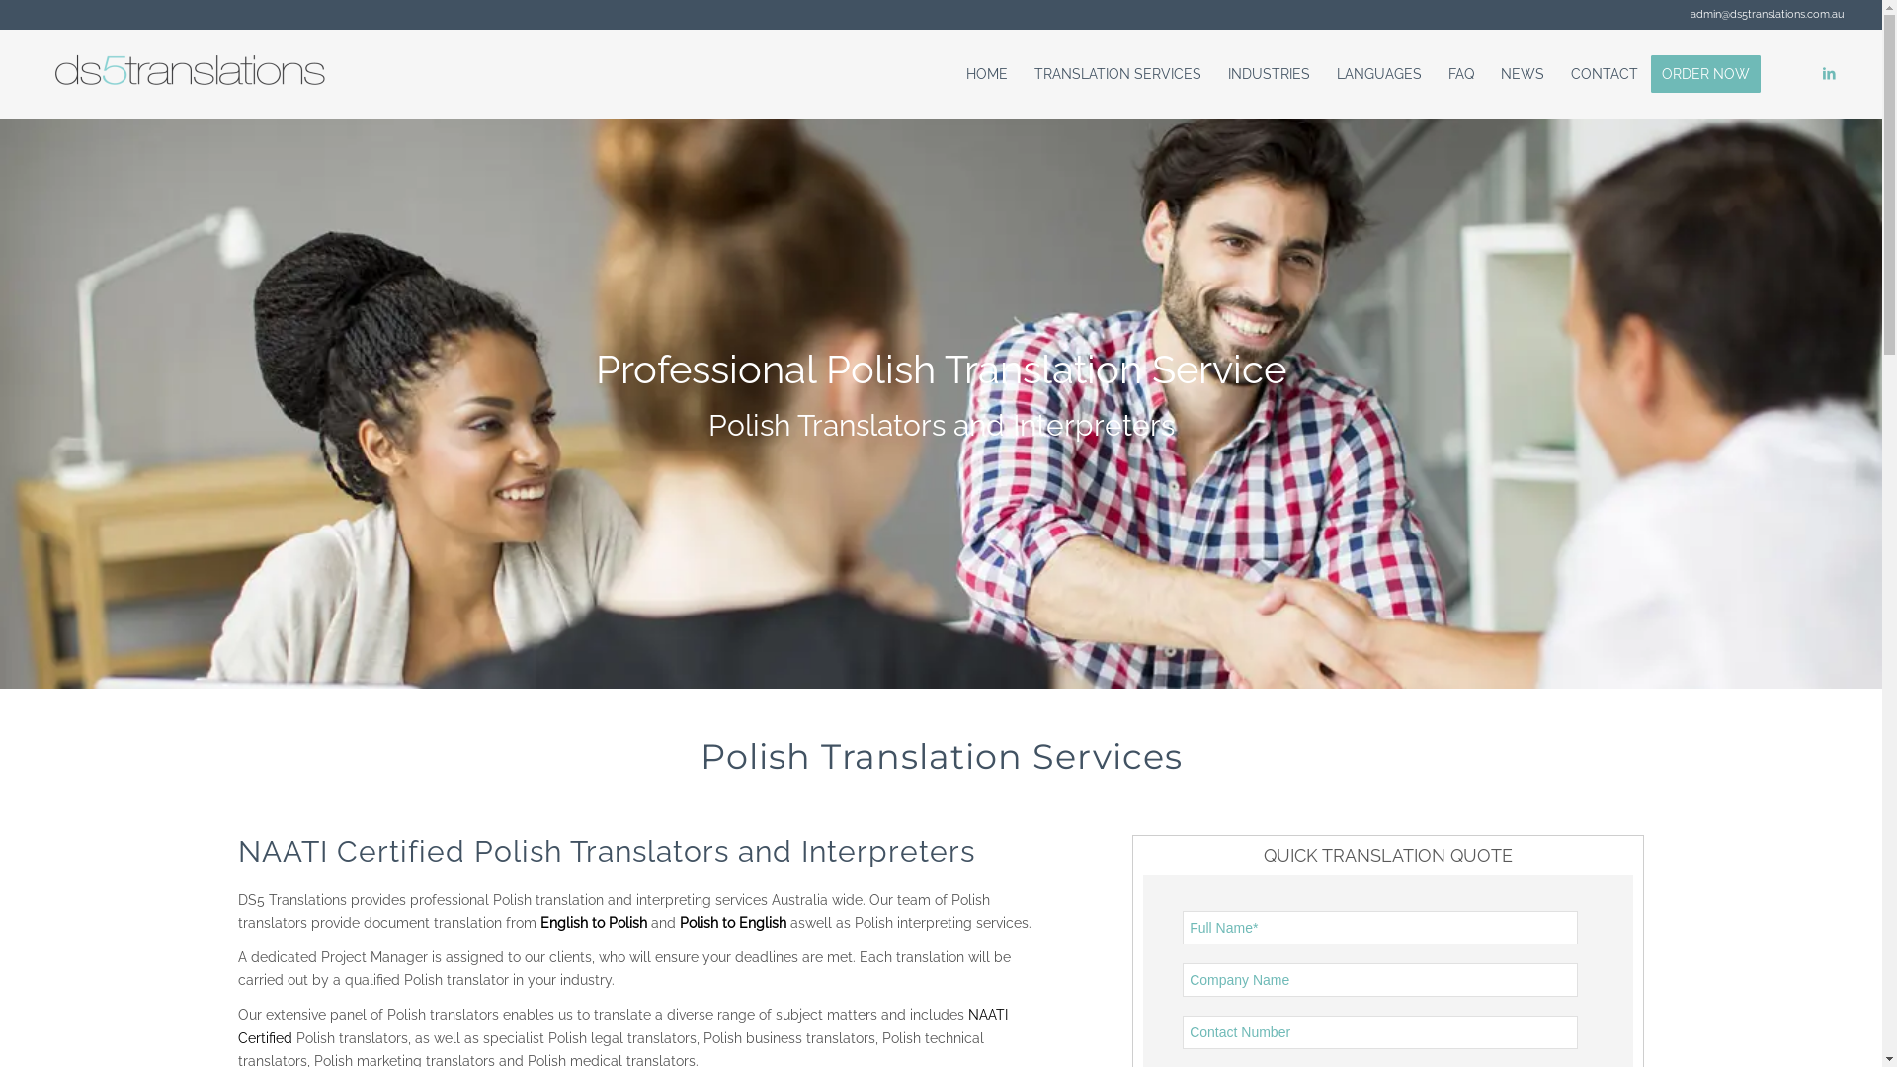 The width and height of the screenshot is (1897, 1067). I want to click on ORDER NOW, so click(1712, 74).